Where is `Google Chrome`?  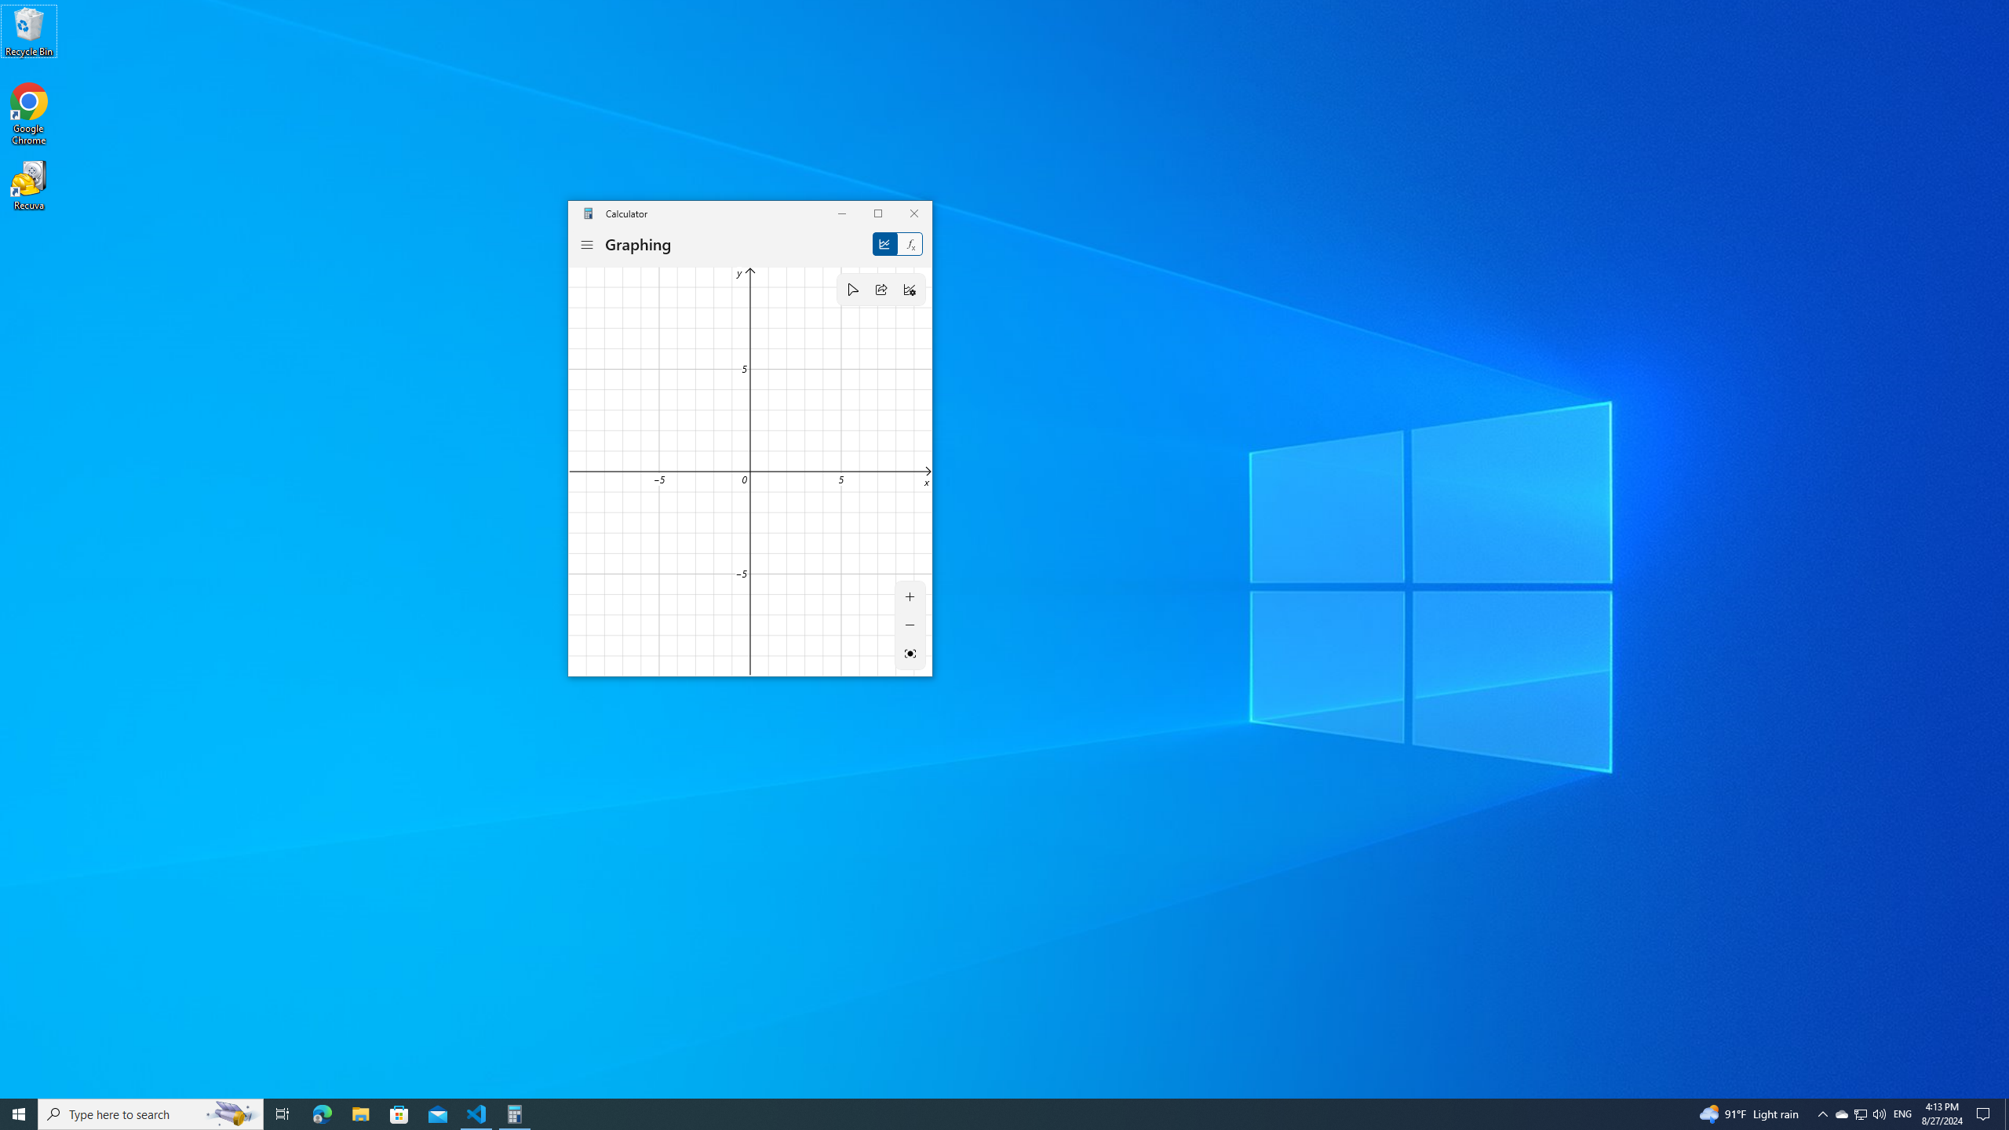 Google Chrome is located at coordinates (29, 115).